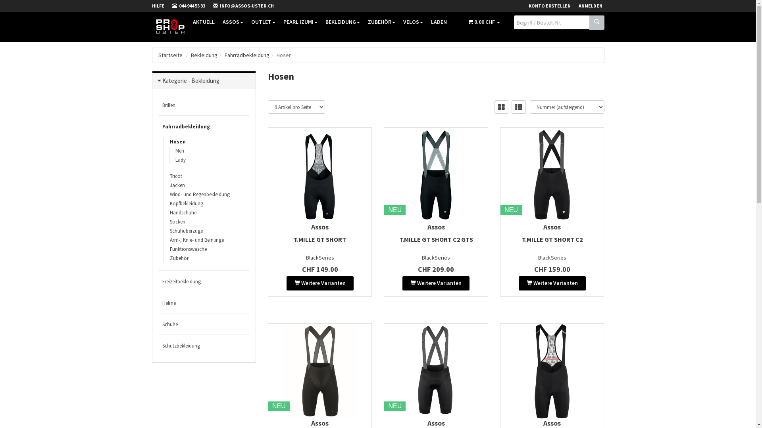 The height and width of the screenshot is (428, 762). Describe the element at coordinates (552, 283) in the screenshot. I see `Weitere Varianten` at that location.